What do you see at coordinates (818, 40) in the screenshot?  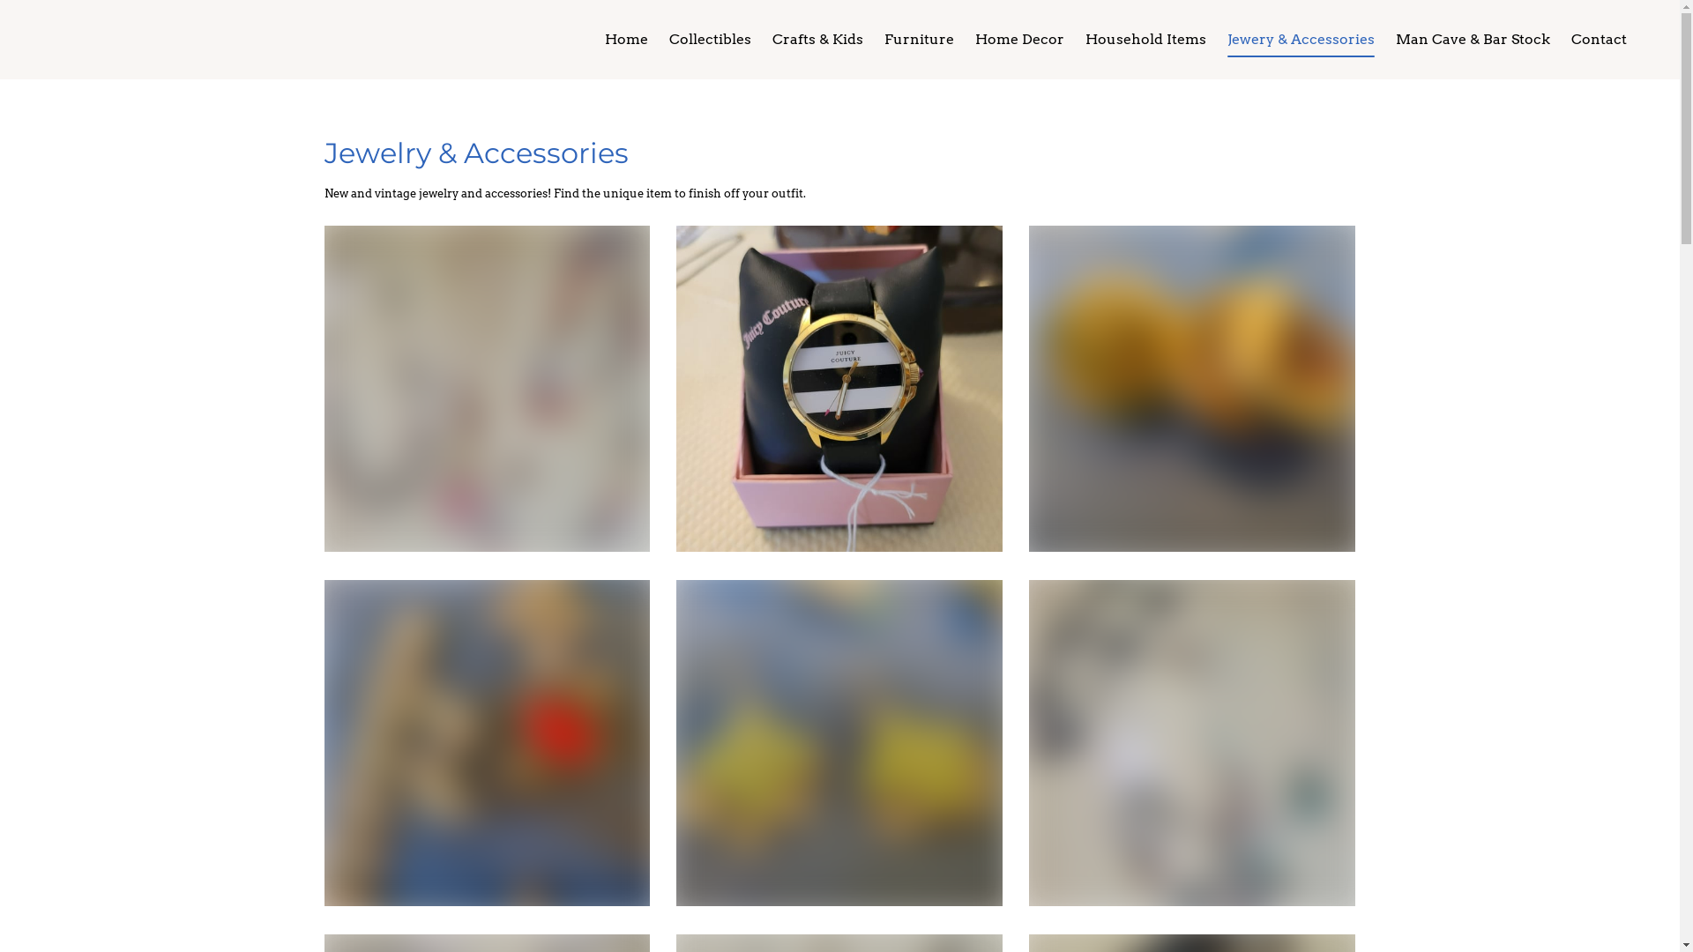 I see `Crafts & Kids` at bounding box center [818, 40].